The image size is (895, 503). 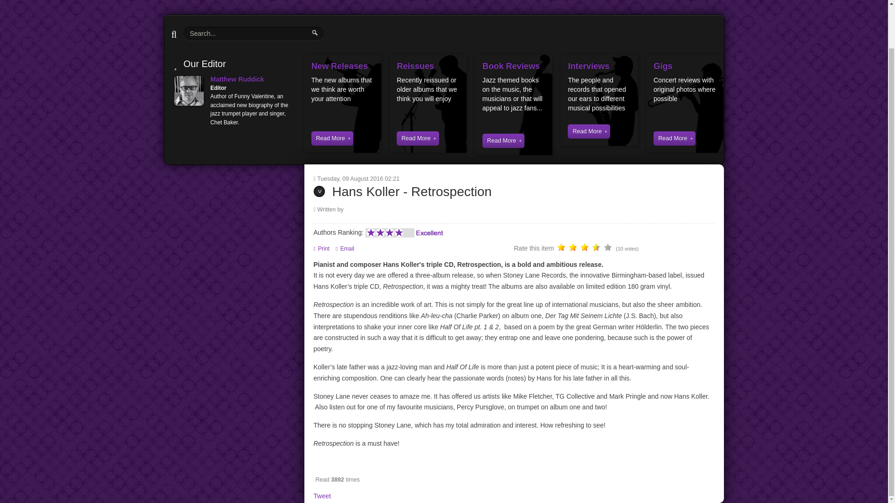 What do you see at coordinates (332, 138) in the screenshot?
I see `Read More` at bounding box center [332, 138].